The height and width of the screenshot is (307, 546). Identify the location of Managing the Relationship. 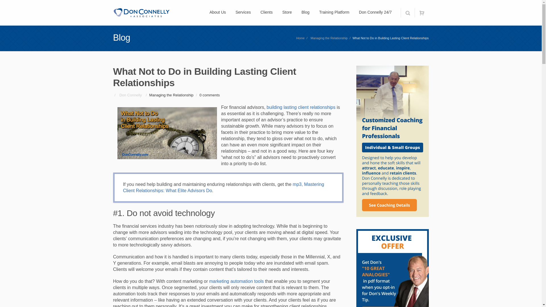
(171, 95).